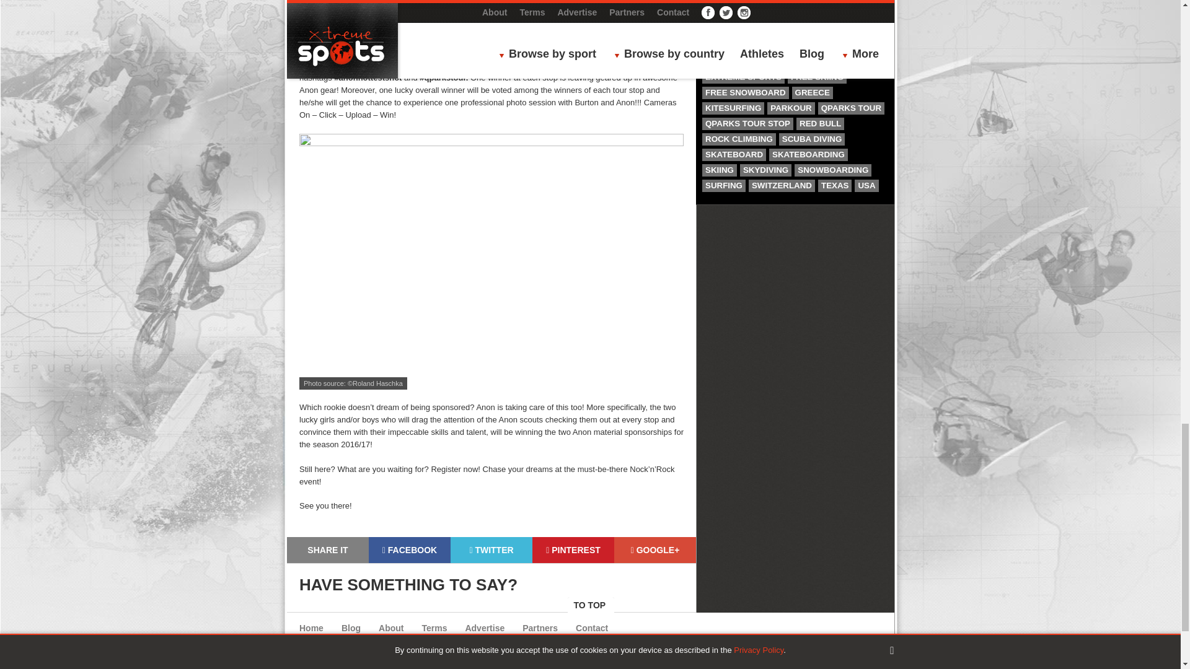 The width and height of the screenshot is (1190, 669). Describe the element at coordinates (573, 549) in the screenshot. I see `PINTEREST` at that location.